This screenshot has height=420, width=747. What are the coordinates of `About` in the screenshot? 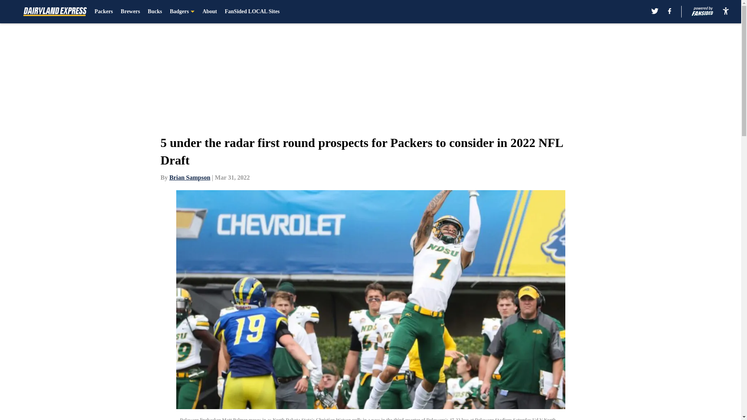 It's located at (209, 12).